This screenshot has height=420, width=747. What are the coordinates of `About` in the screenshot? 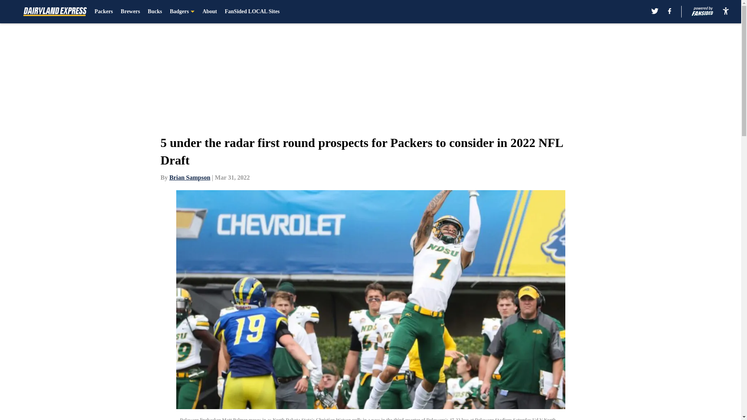 It's located at (209, 12).